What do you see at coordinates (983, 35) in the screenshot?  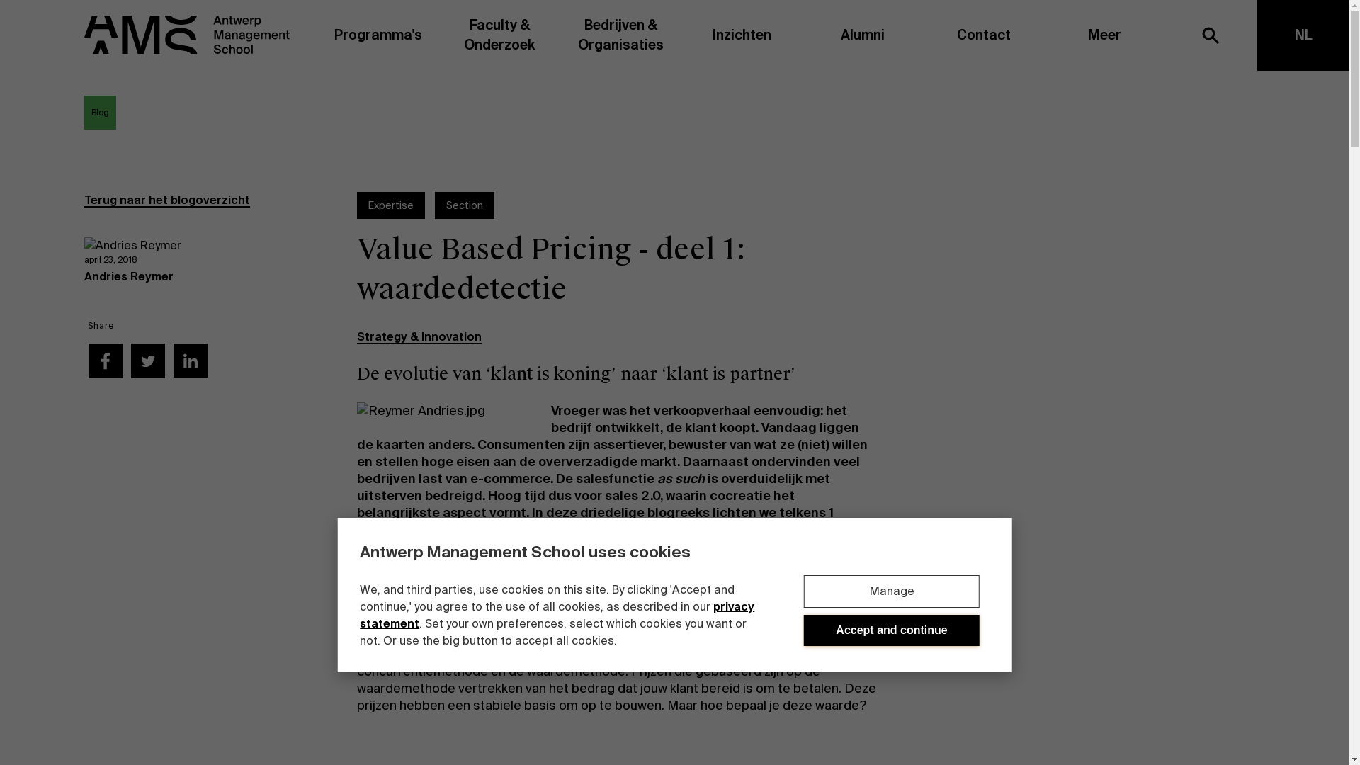 I see `Contact` at bounding box center [983, 35].